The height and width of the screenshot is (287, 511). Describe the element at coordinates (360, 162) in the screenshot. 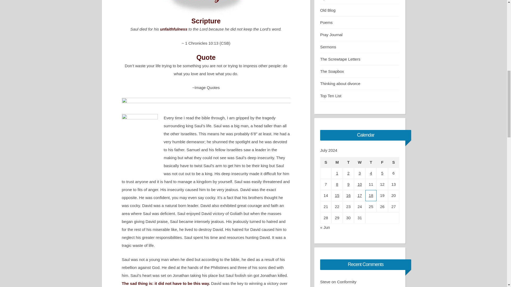

I see `Wednesday` at that location.